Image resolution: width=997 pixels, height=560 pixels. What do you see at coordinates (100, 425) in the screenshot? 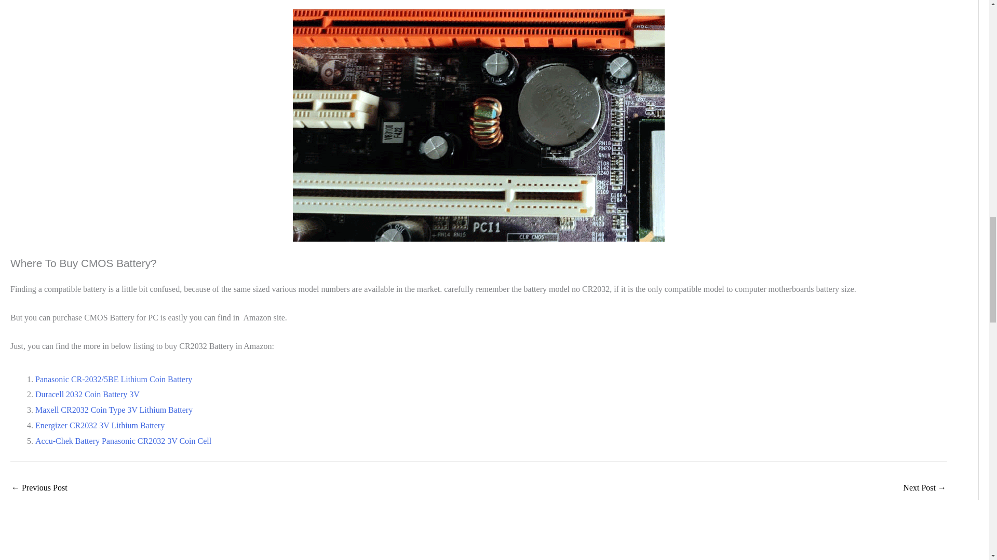
I see `Energizer CR2032 3V Lithium Battery` at bounding box center [100, 425].